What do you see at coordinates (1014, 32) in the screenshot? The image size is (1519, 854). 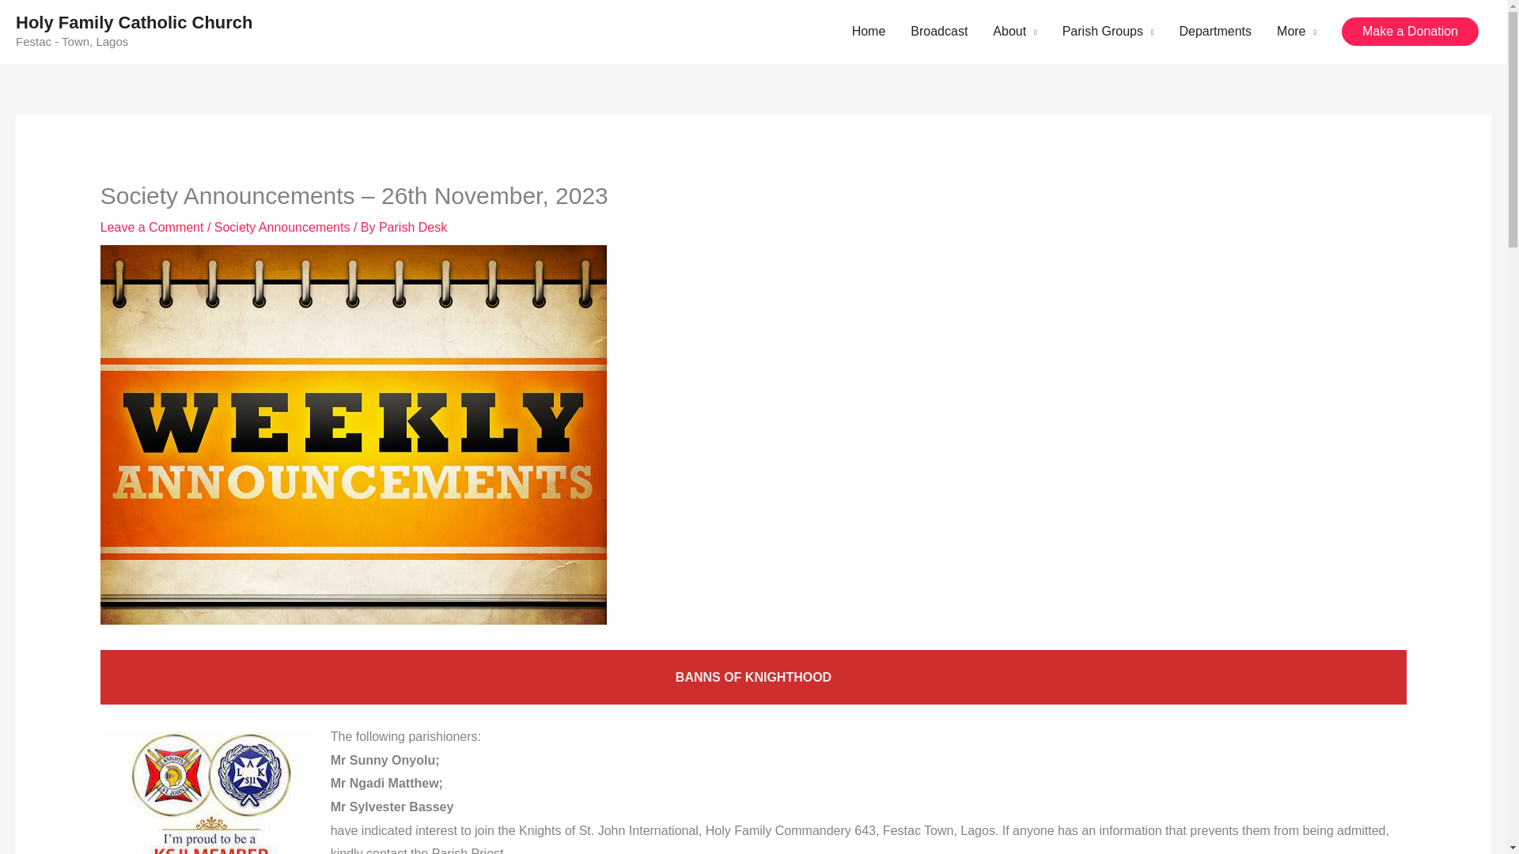 I see `About` at bounding box center [1014, 32].